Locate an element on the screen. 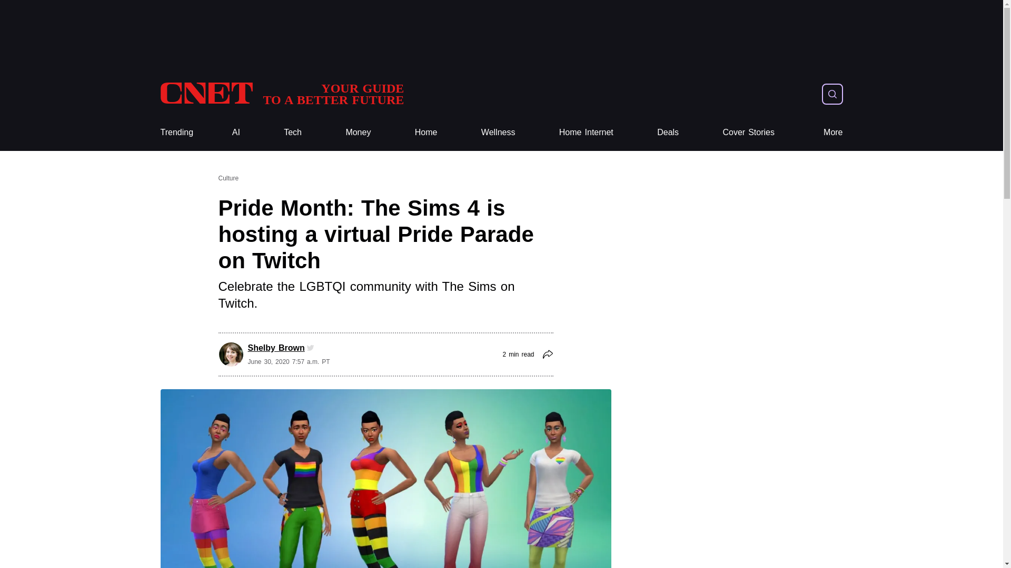  Tech is located at coordinates (833, 133).